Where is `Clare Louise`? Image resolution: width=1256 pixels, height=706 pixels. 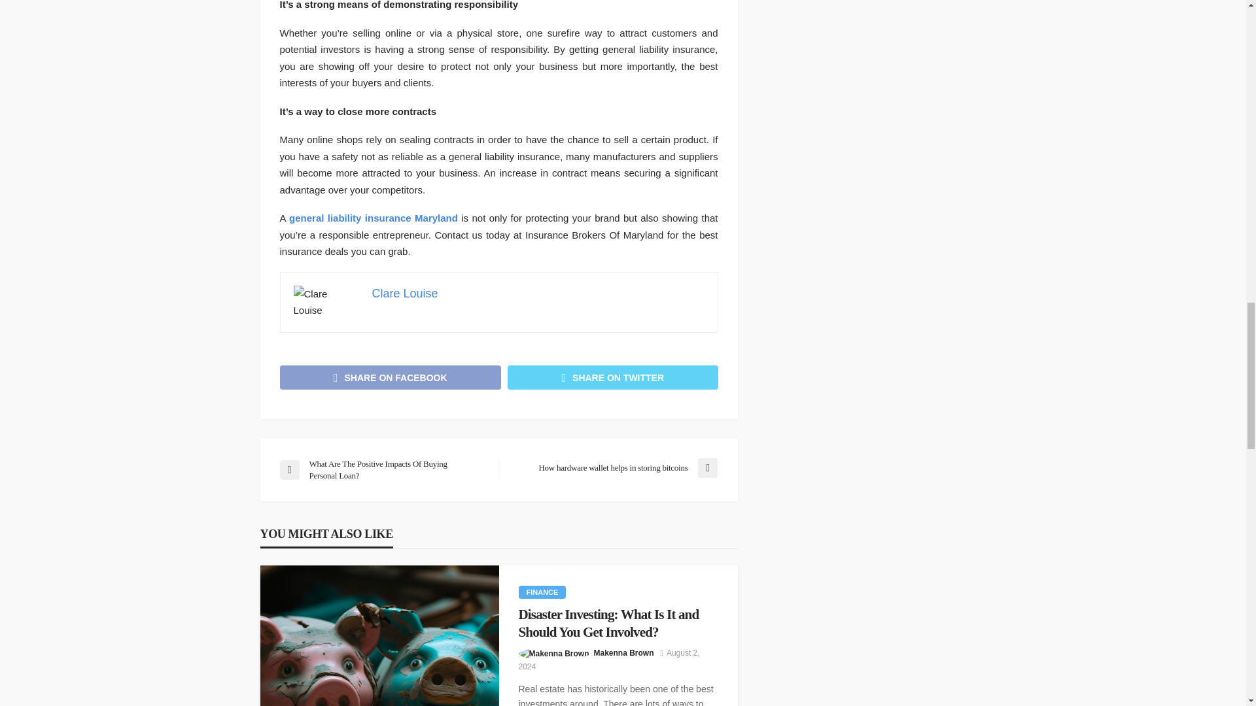 Clare Louise is located at coordinates (404, 293).